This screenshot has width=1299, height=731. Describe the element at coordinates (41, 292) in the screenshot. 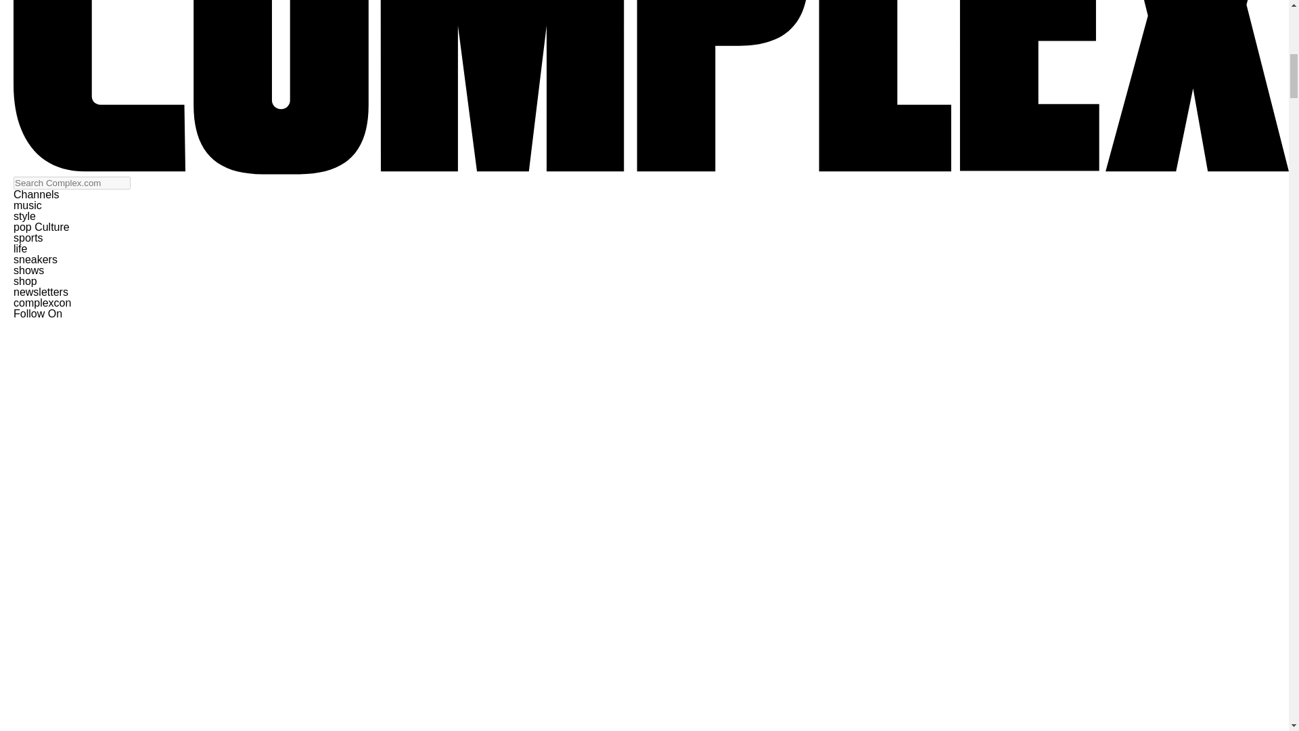

I see `newsletters` at that location.